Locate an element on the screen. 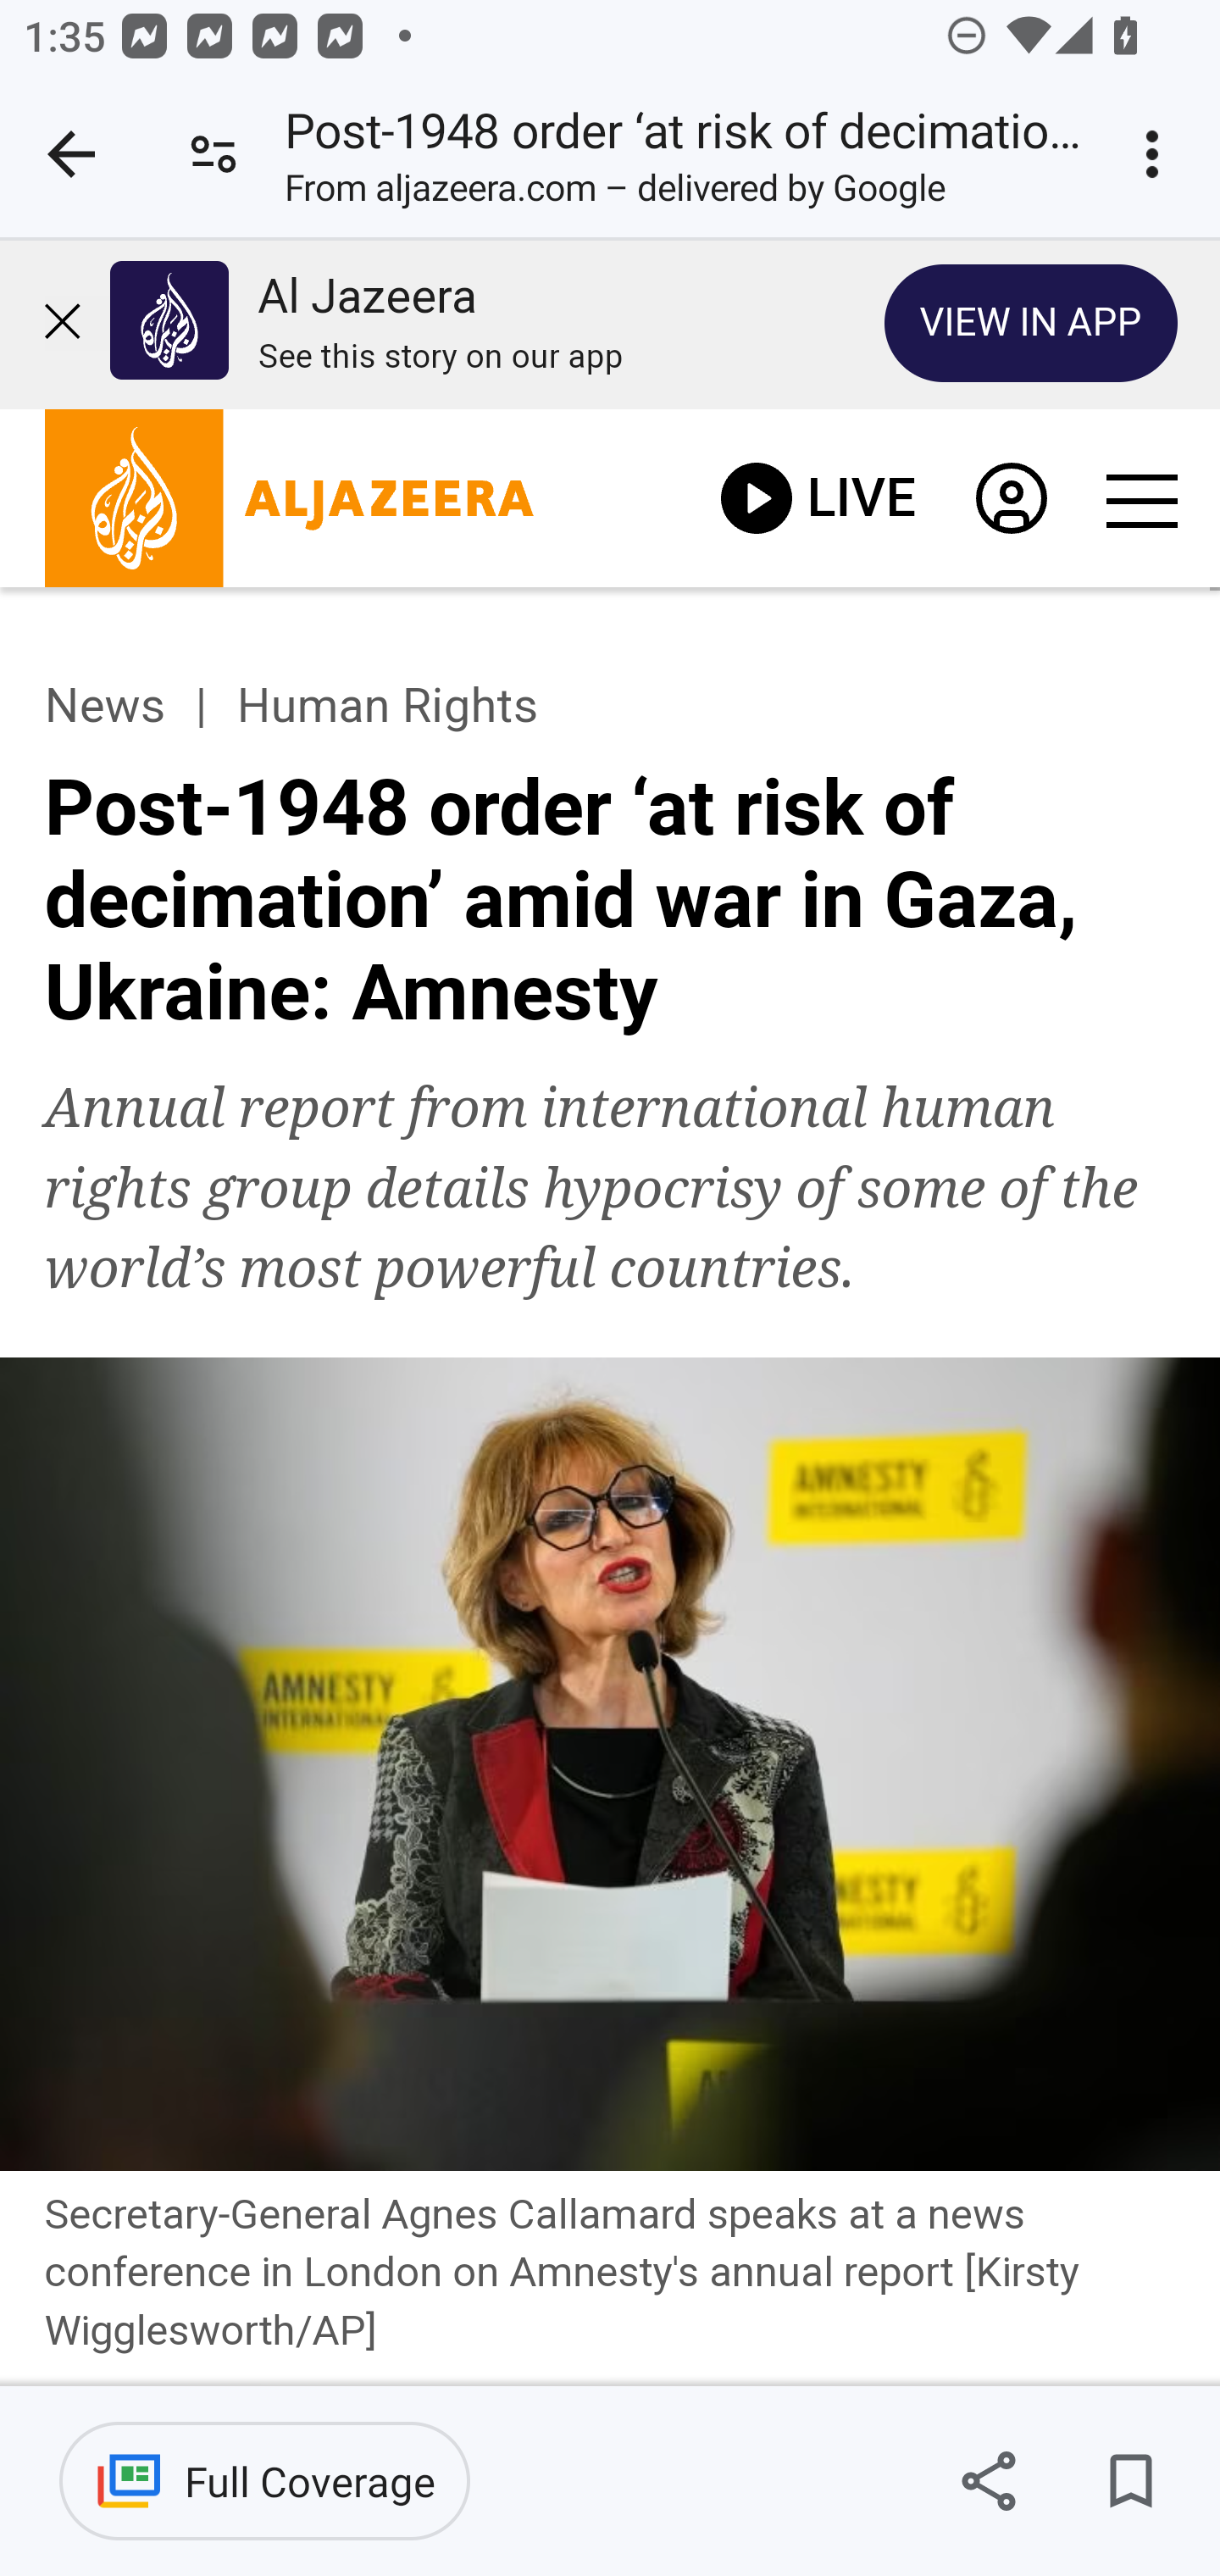 The image size is (1220, 2576). From aljazeera.com – delivered by Google is located at coordinates (615, 194).